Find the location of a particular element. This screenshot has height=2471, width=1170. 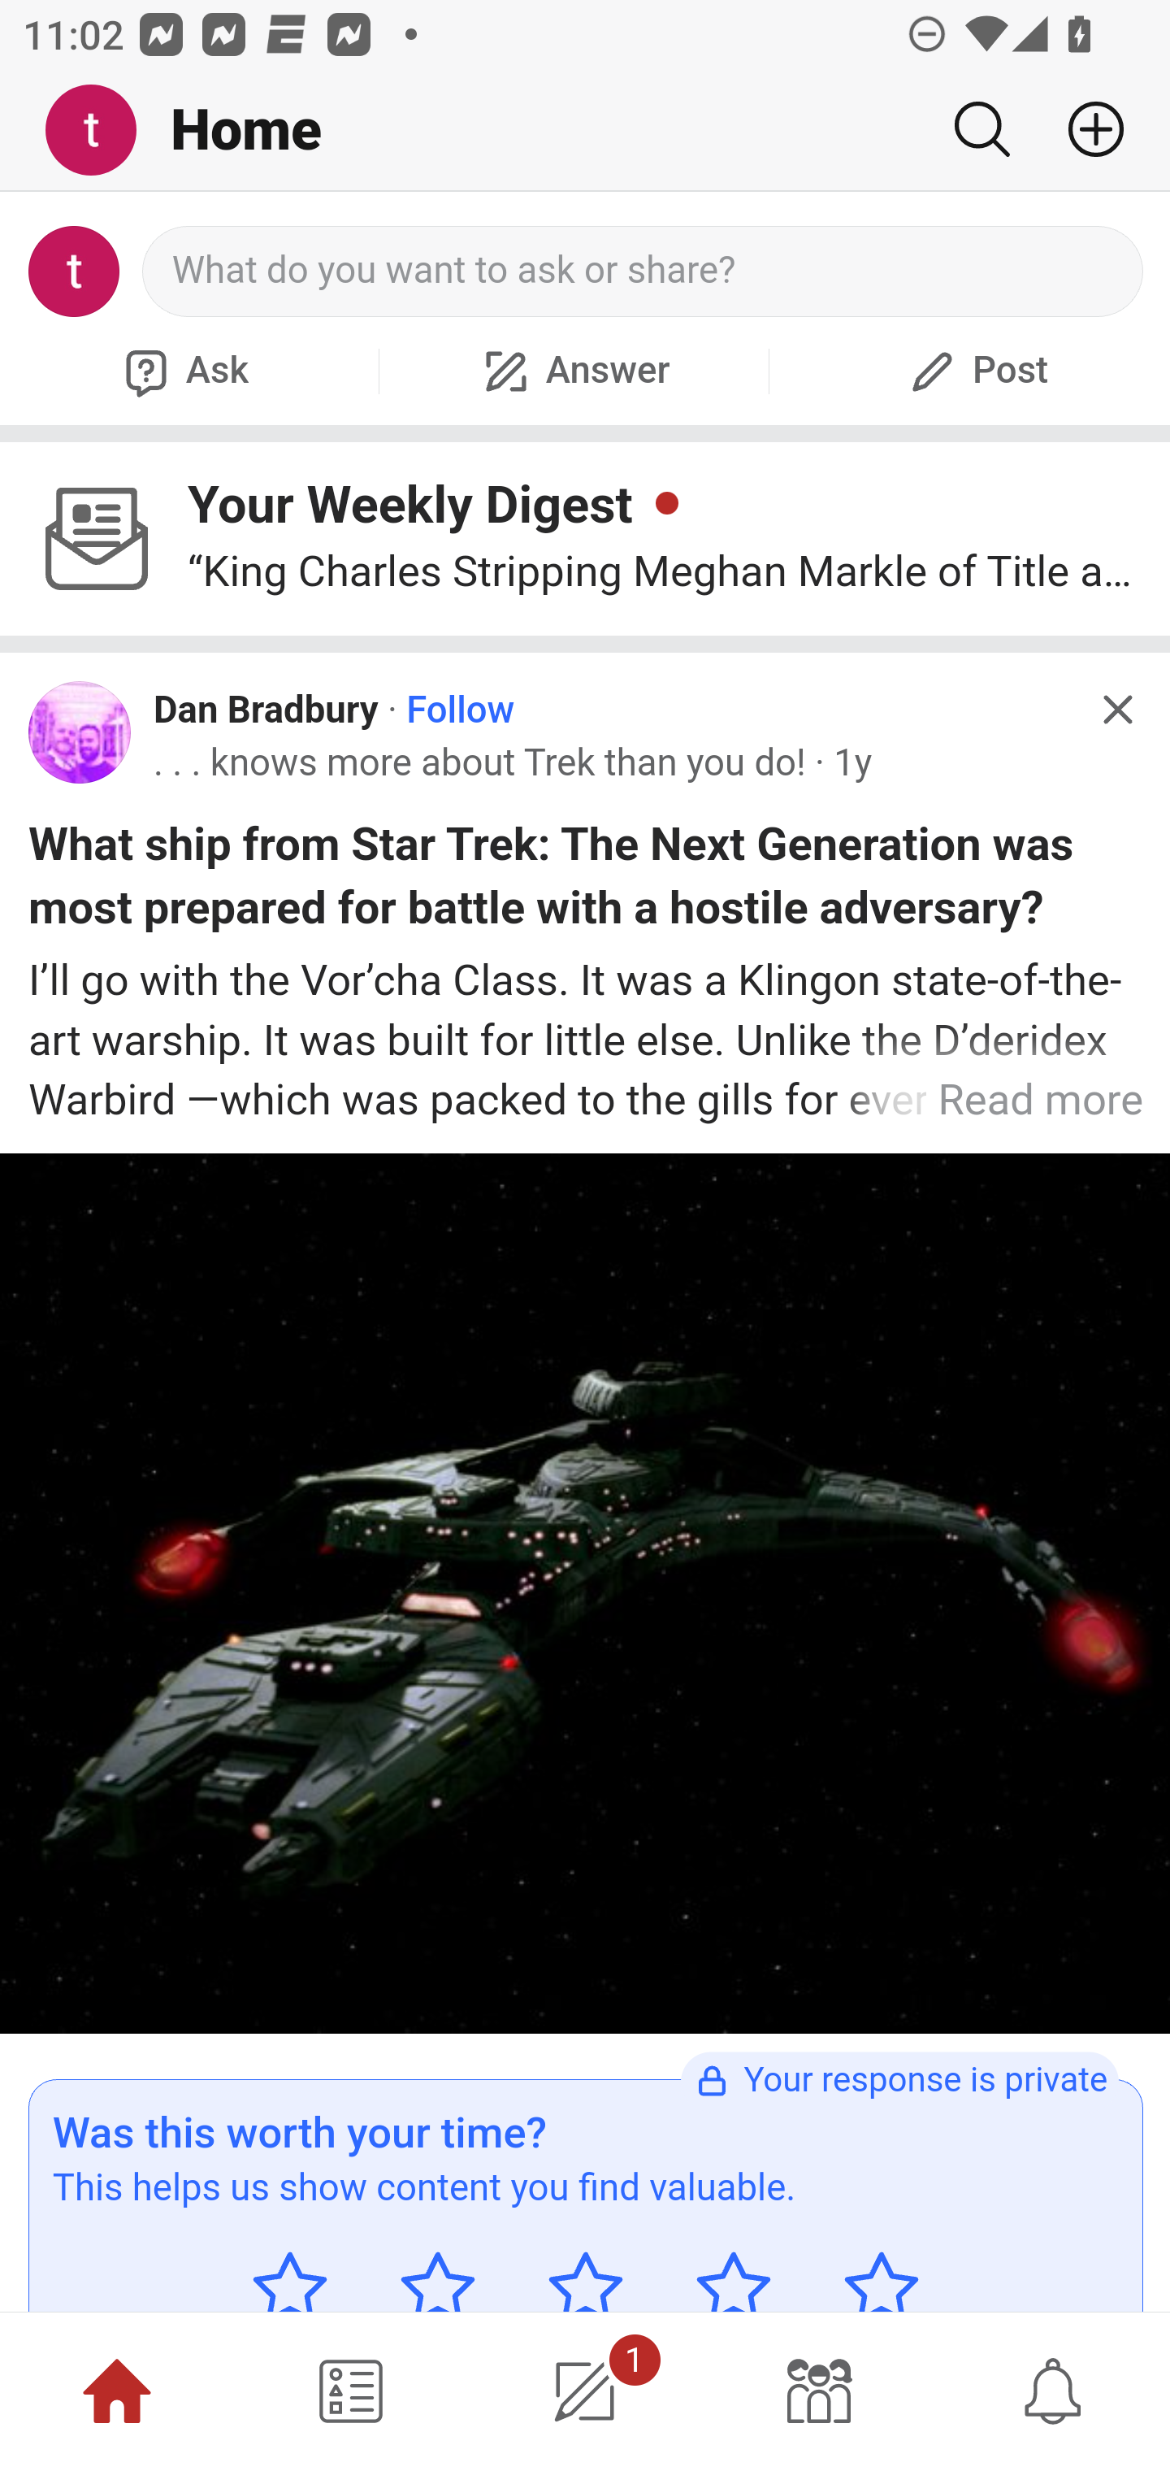

Answer is located at coordinates (574, 371).